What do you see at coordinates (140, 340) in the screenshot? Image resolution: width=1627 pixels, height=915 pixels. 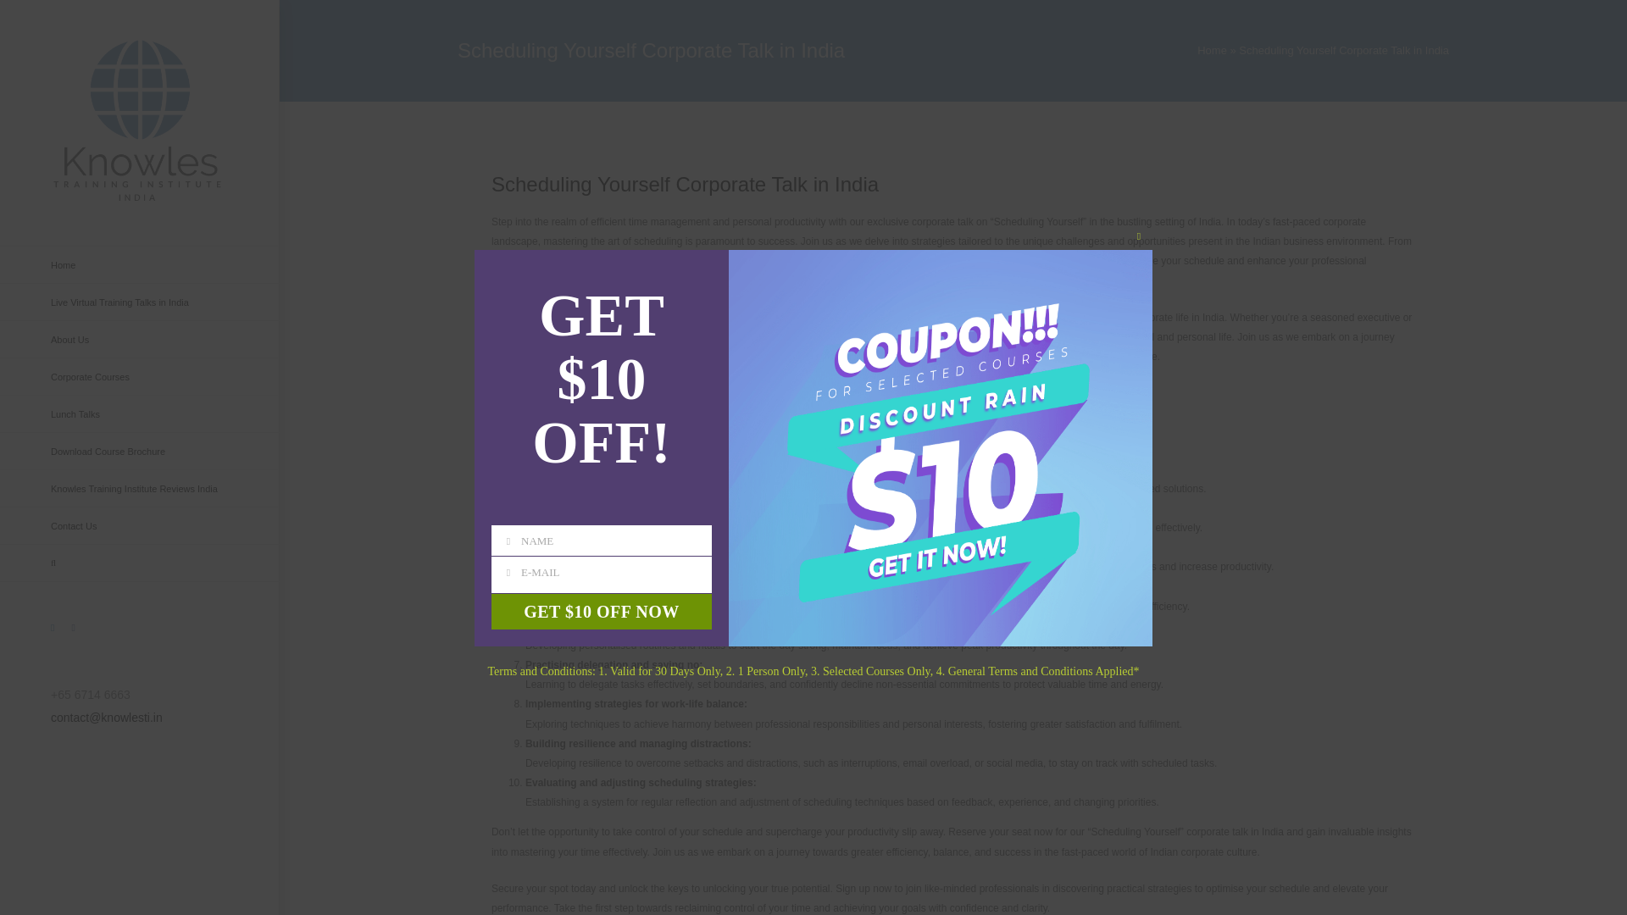 I see `About Us` at bounding box center [140, 340].